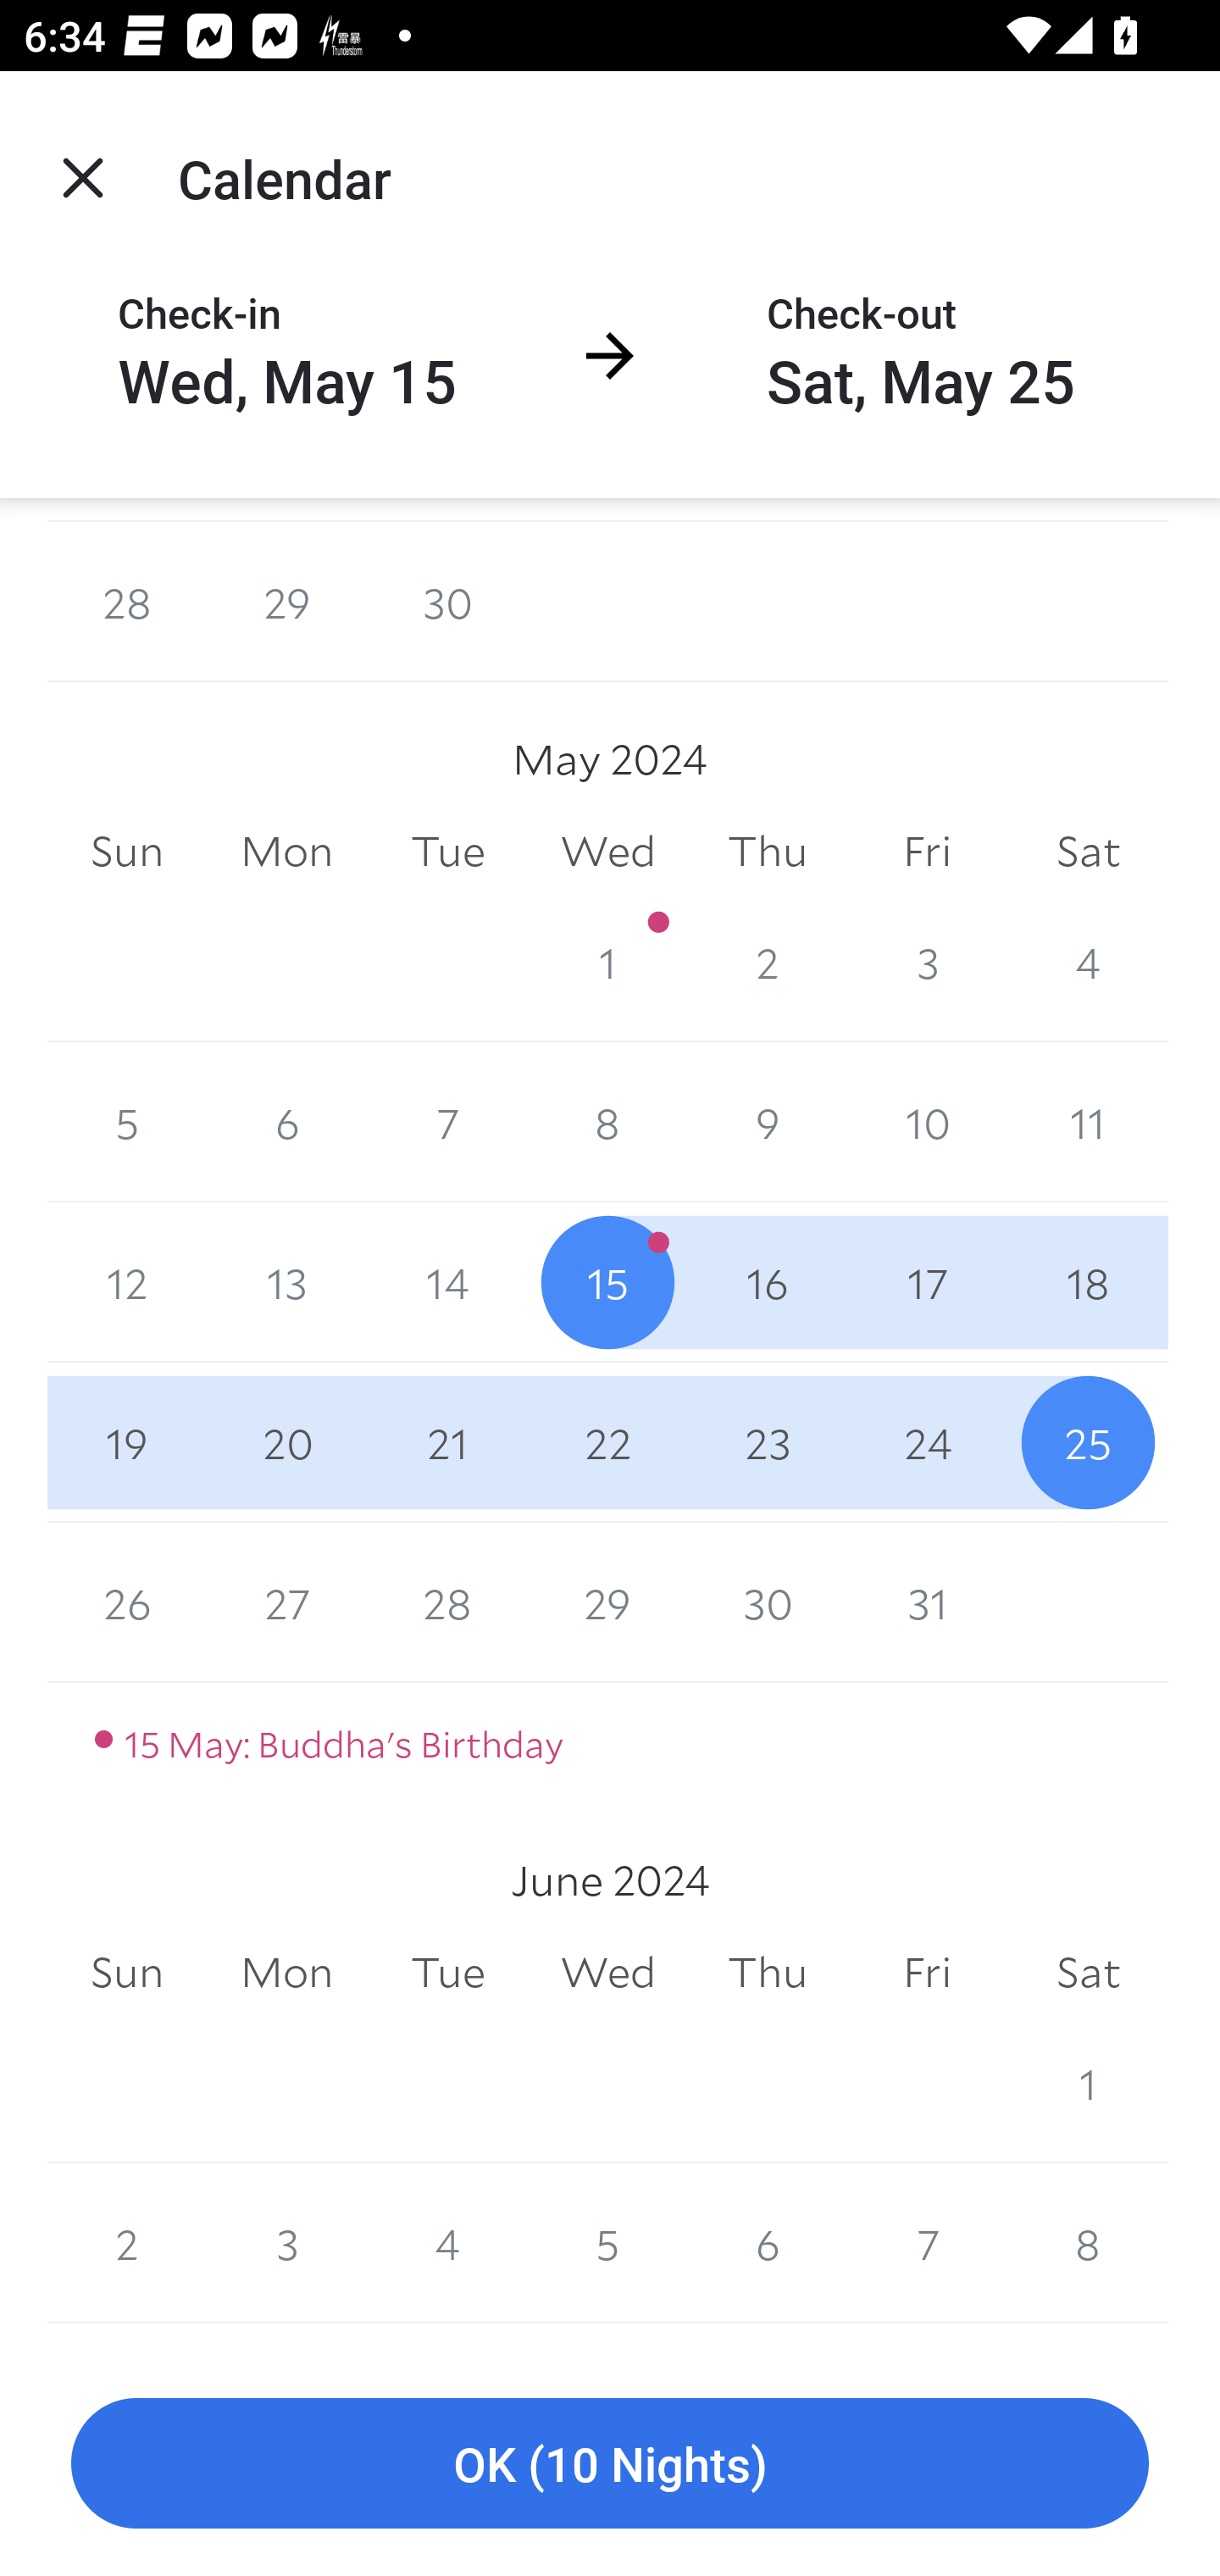 The image size is (1220, 2576). Describe the element at coordinates (286, 1283) in the screenshot. I see `13 13 May 2024` at that location.